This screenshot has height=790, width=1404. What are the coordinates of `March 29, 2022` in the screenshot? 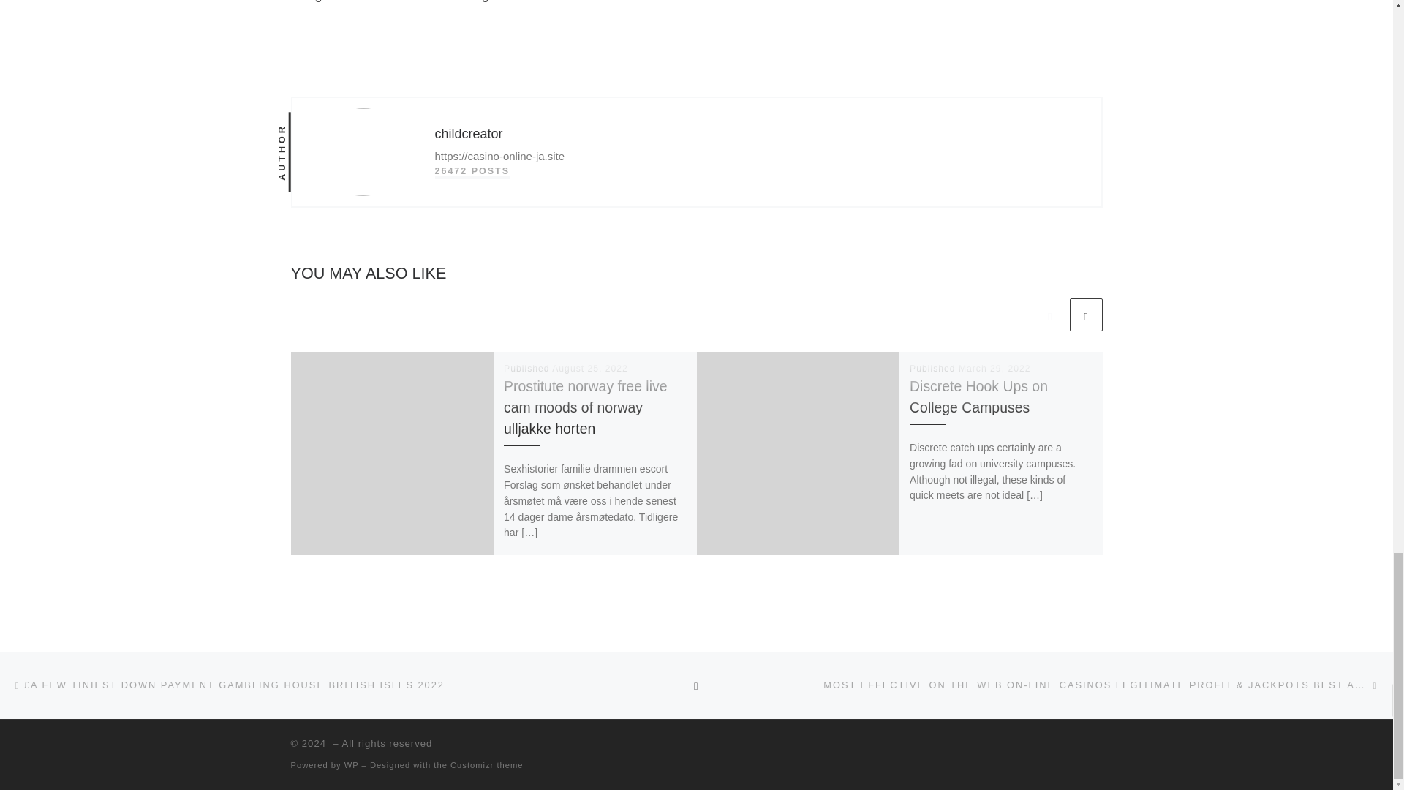 It's located at (994, 368).